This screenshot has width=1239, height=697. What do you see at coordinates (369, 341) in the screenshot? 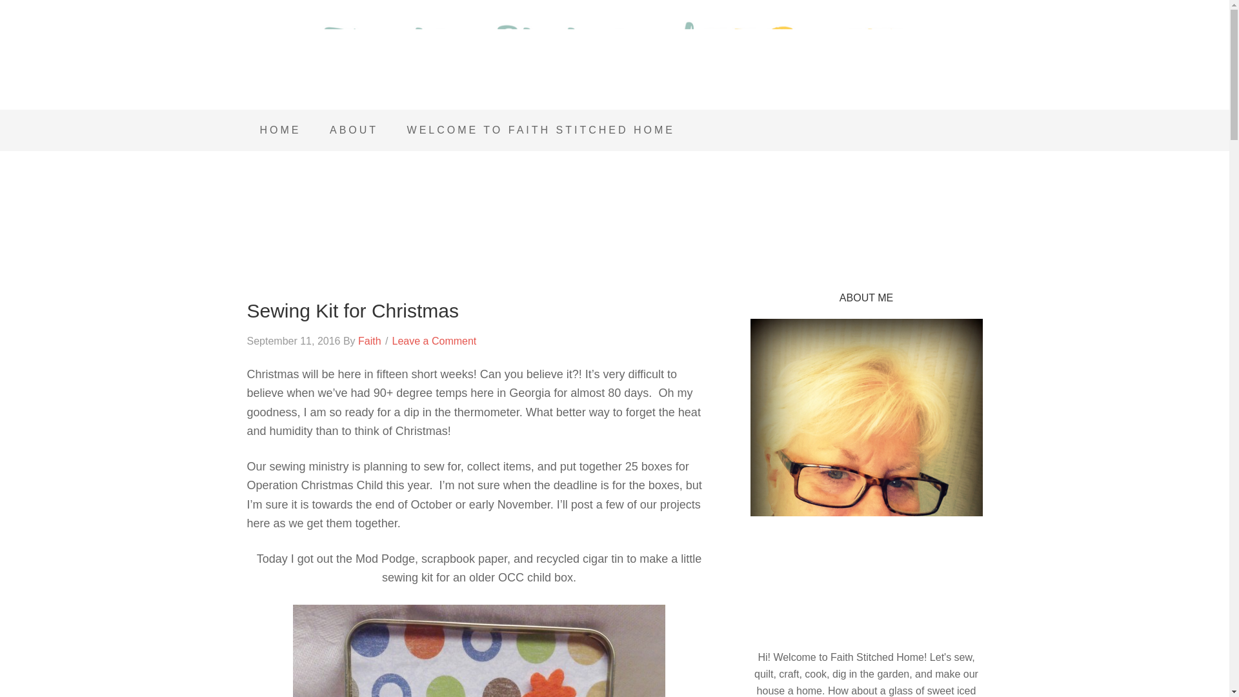
I see `Faith` at bounding box center [369, 341].